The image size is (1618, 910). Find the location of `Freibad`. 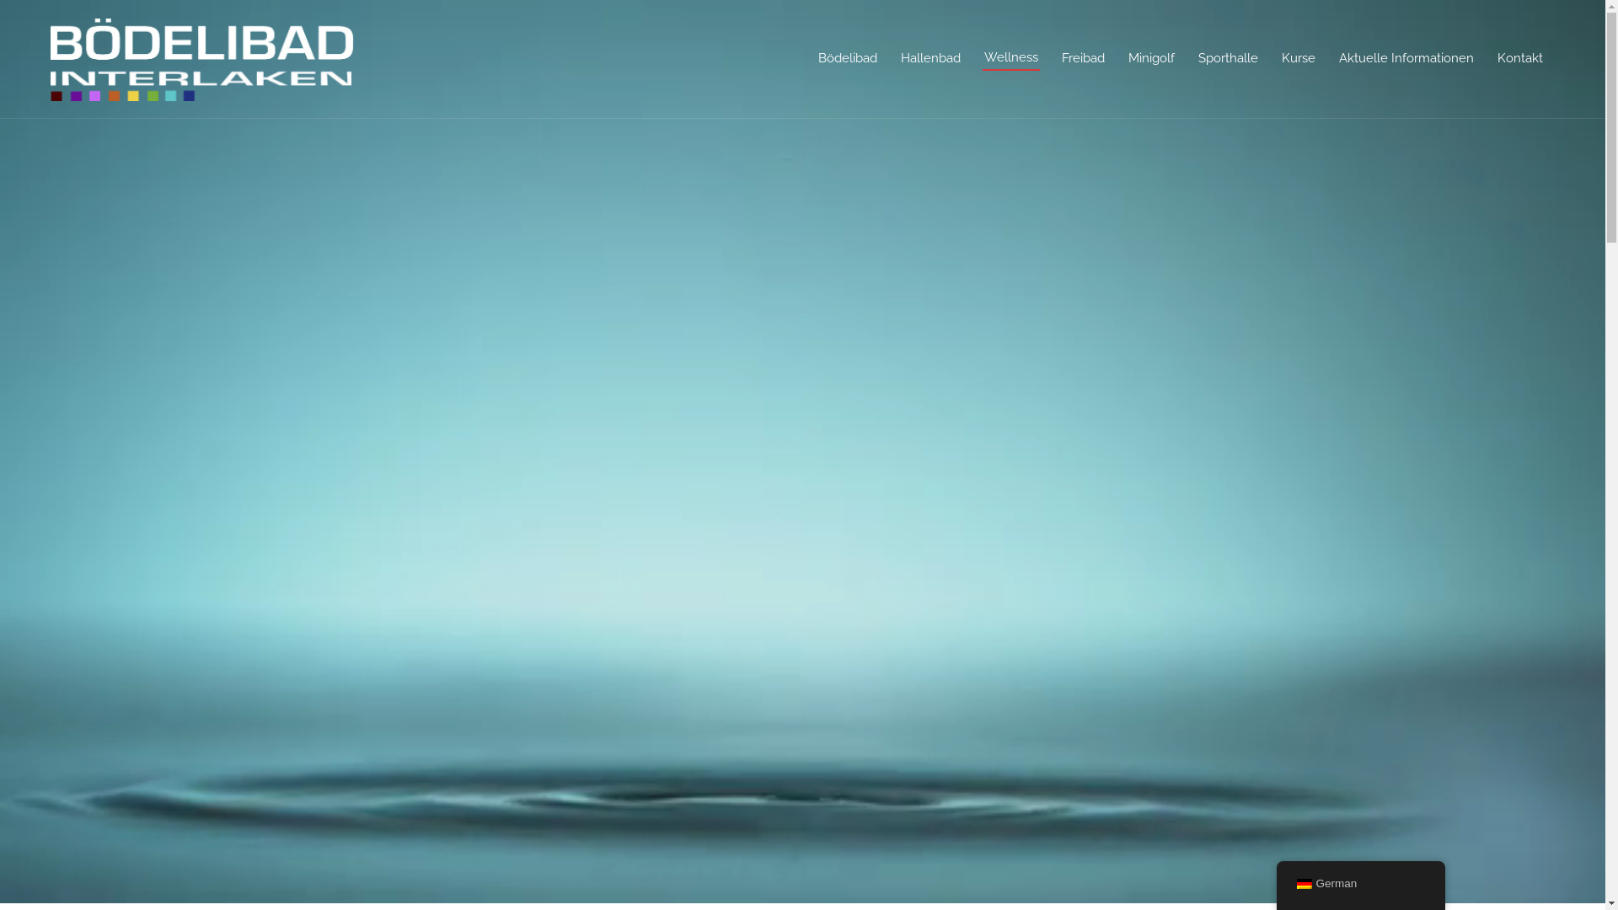

Freibad is located at coordinates (1084, 59).